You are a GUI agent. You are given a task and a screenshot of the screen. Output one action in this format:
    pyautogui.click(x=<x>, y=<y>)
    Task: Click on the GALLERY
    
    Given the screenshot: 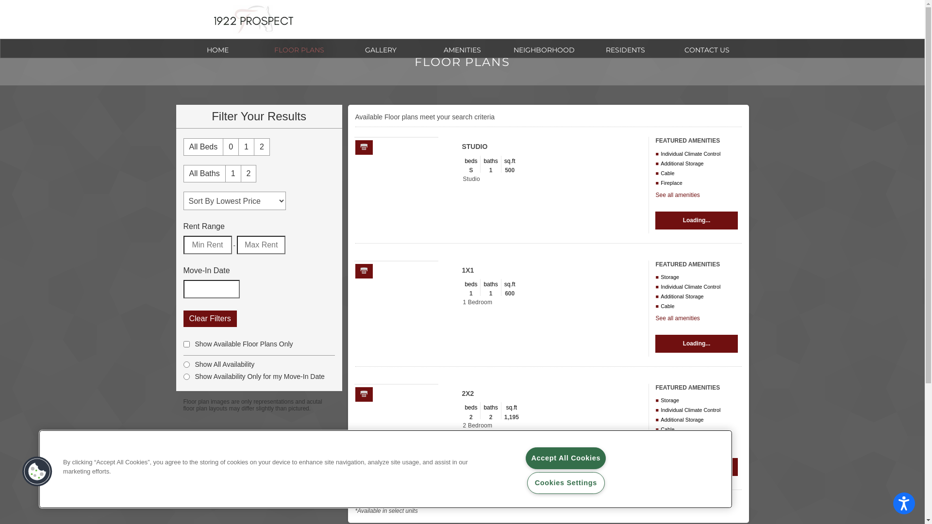 What is the action you would take?
    pyautogui.click(x=381, y=49)
    